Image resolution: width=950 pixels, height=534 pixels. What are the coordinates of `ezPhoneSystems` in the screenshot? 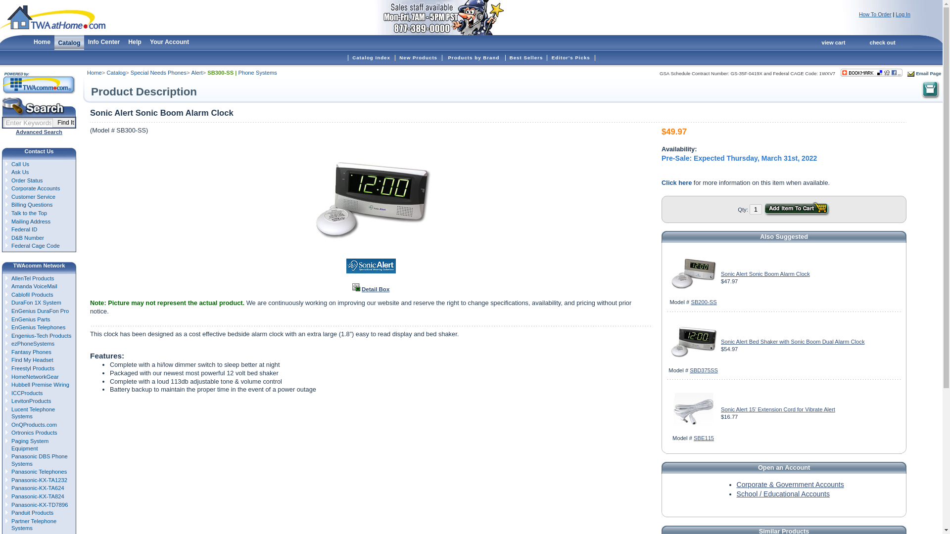 It's located at (40, 344).